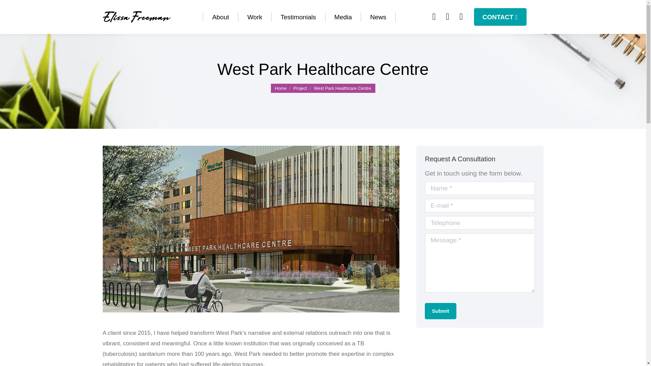 This screenshot has width=651, height=366. Describe the element at coordinates (474, 310) in the screenshot. I see `submit` at that location.